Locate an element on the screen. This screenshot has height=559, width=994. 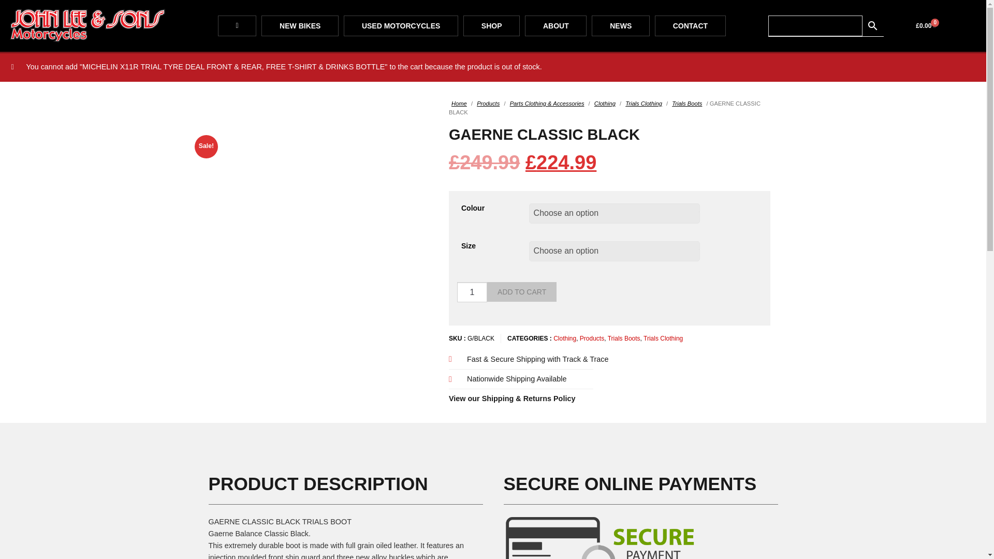
USED MOTORCYCLES is located at coordinates (401, 26).